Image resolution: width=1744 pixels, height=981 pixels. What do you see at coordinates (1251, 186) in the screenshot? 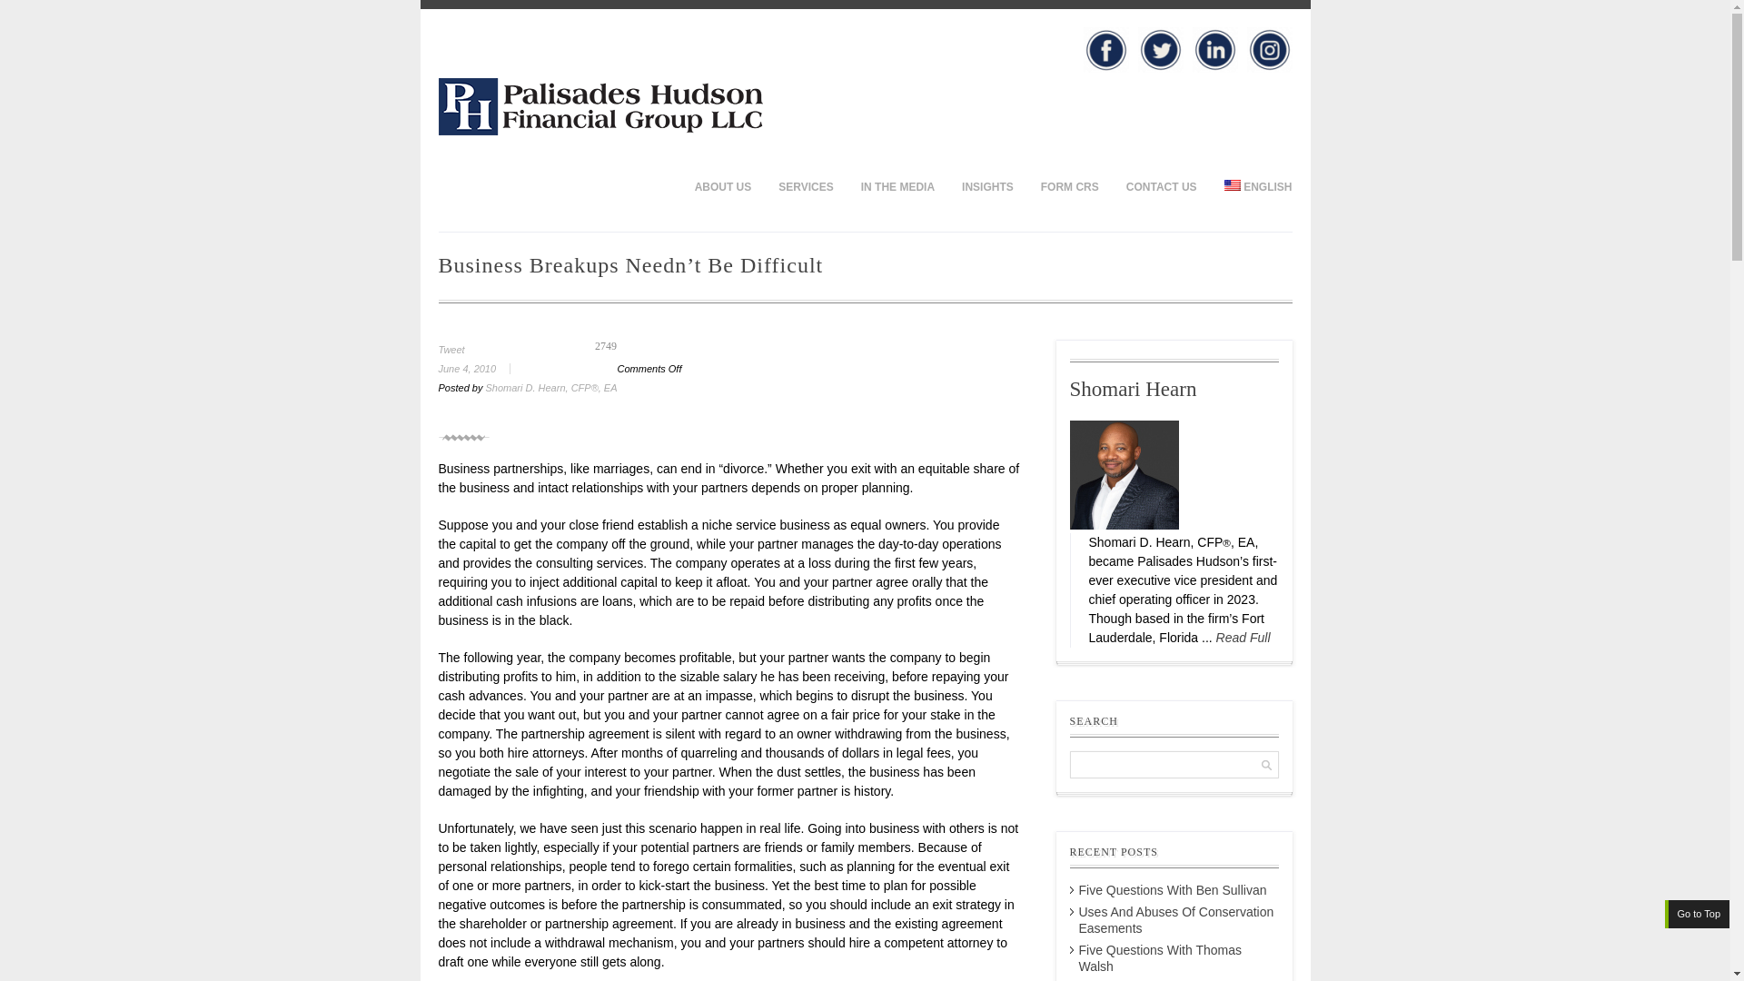
I see `English` at bounding box center [1251, 186].